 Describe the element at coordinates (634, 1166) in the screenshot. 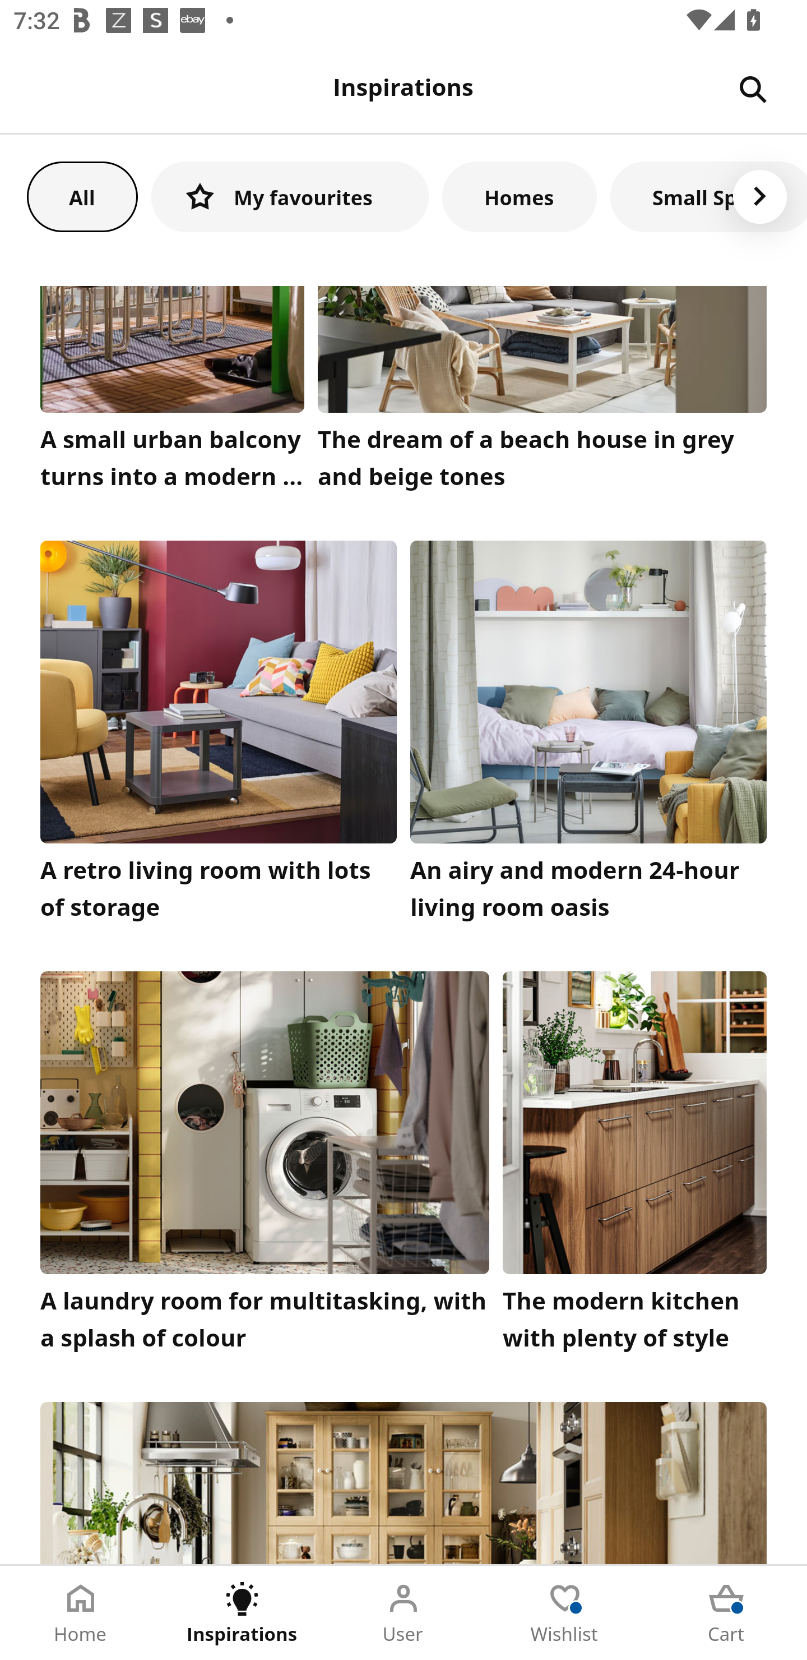

I see `The modern kitchen with plenty of style` at that location.